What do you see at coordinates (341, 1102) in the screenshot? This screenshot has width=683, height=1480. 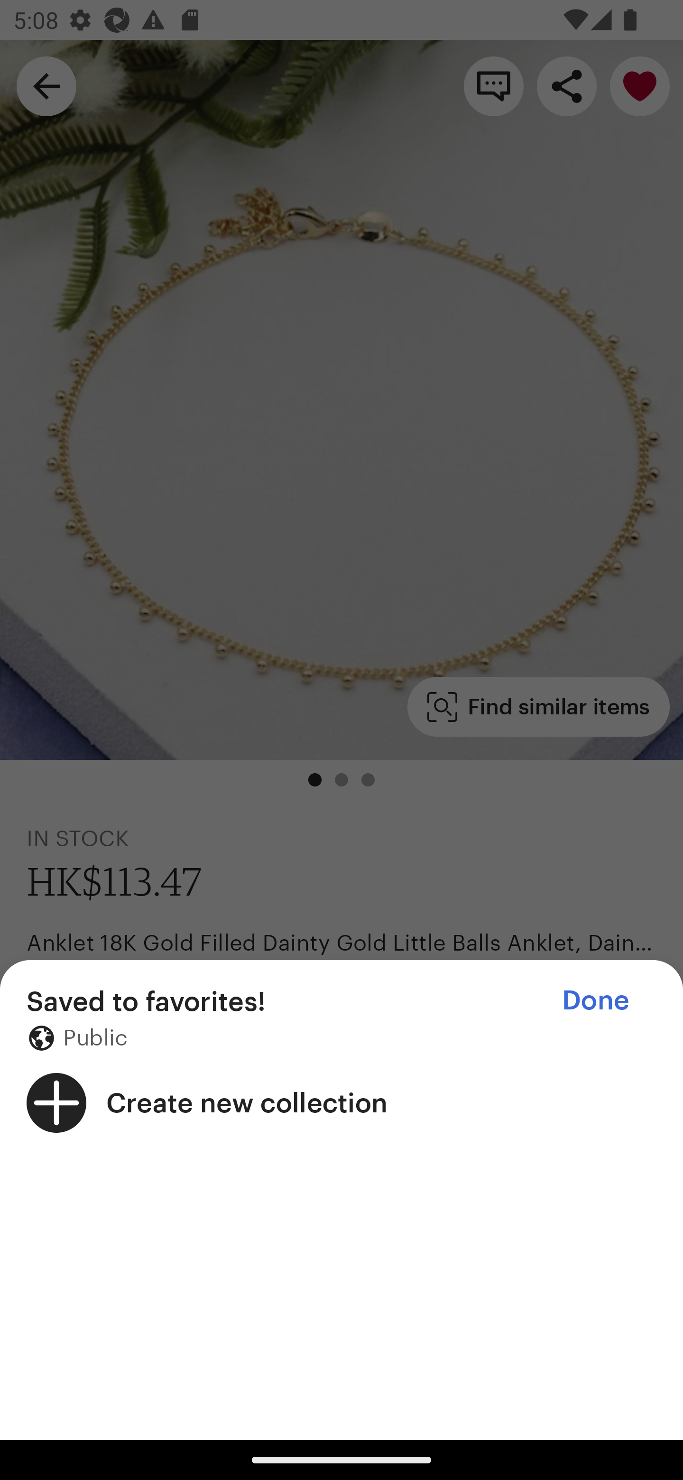 I see `Create new collection` at bounding box center [341, 1102].